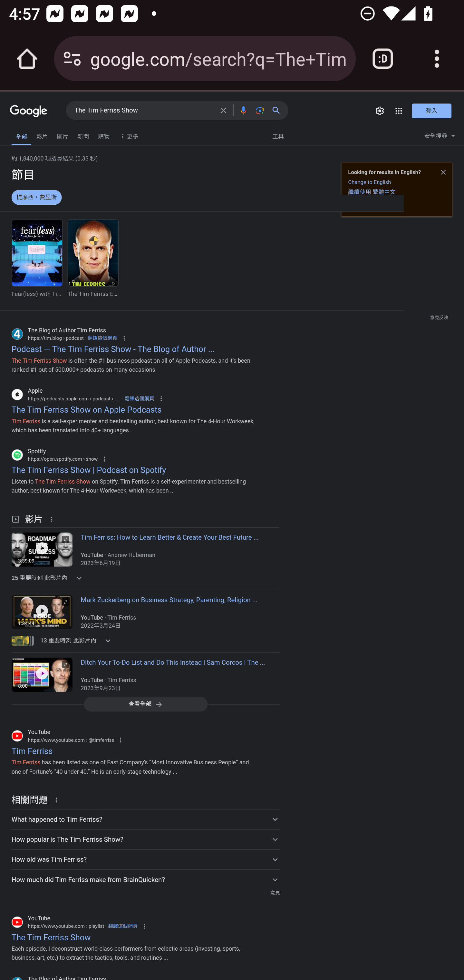 This screenshot has height=980, width=464. Describe the element at coordinates (27, 59) in the screenshot. I see `Open the home page` at that location.